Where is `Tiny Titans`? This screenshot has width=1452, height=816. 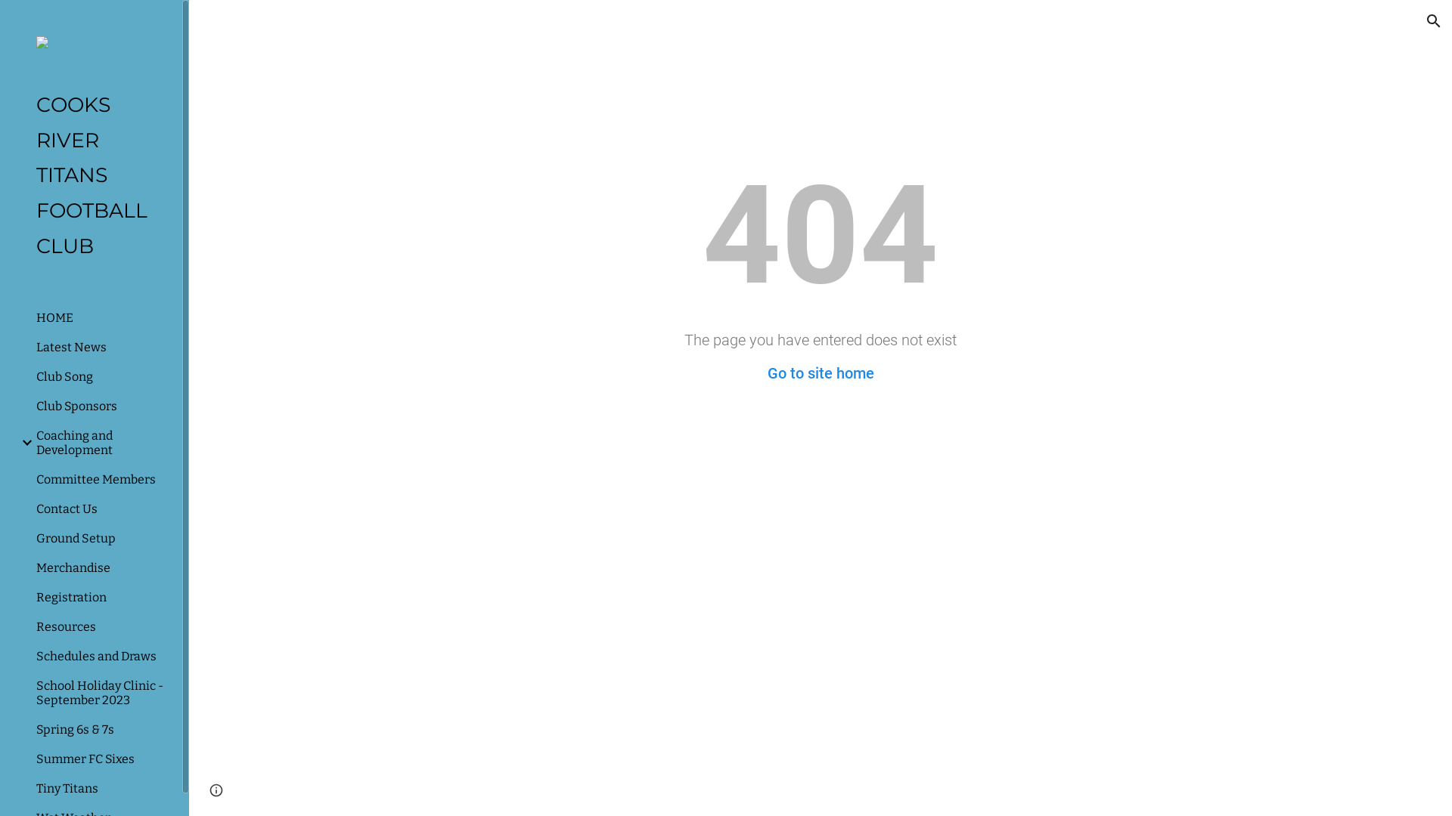 Tiny Titans is located at coordinates (103, 789).